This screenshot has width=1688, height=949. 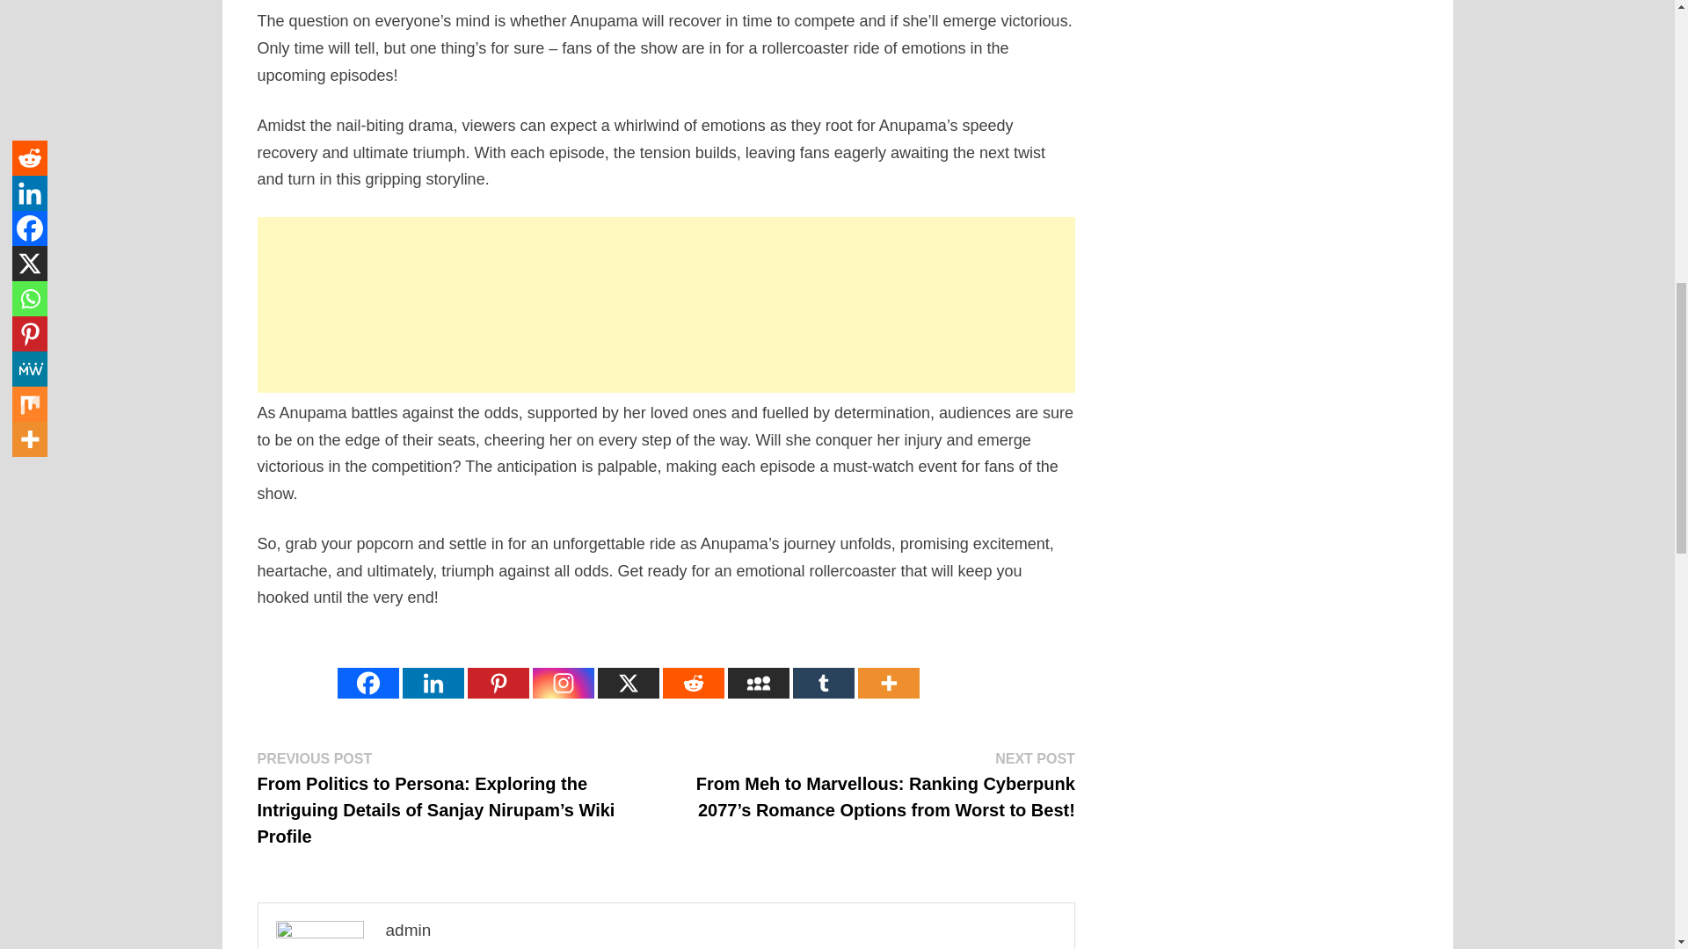 What do you see at coordinates (433, 668) in the screenshot?
I see `Linkedin` at bounding box center [433, 668].